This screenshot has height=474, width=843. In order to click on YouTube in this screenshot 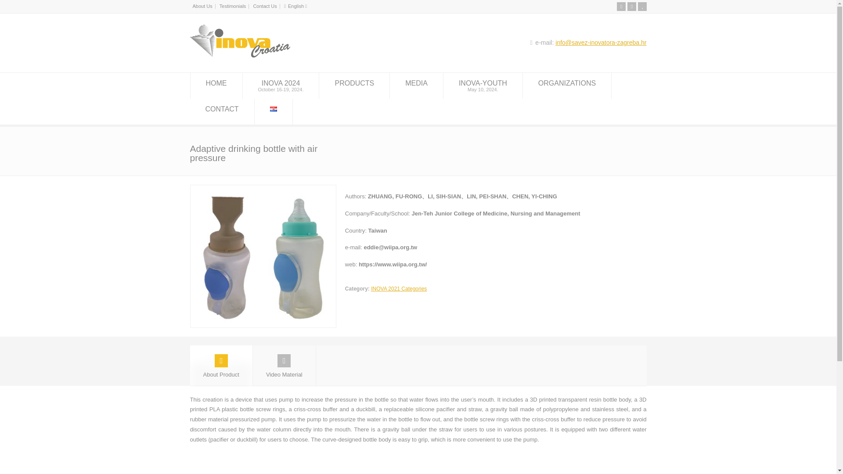, I will do `click(621, 6)`.